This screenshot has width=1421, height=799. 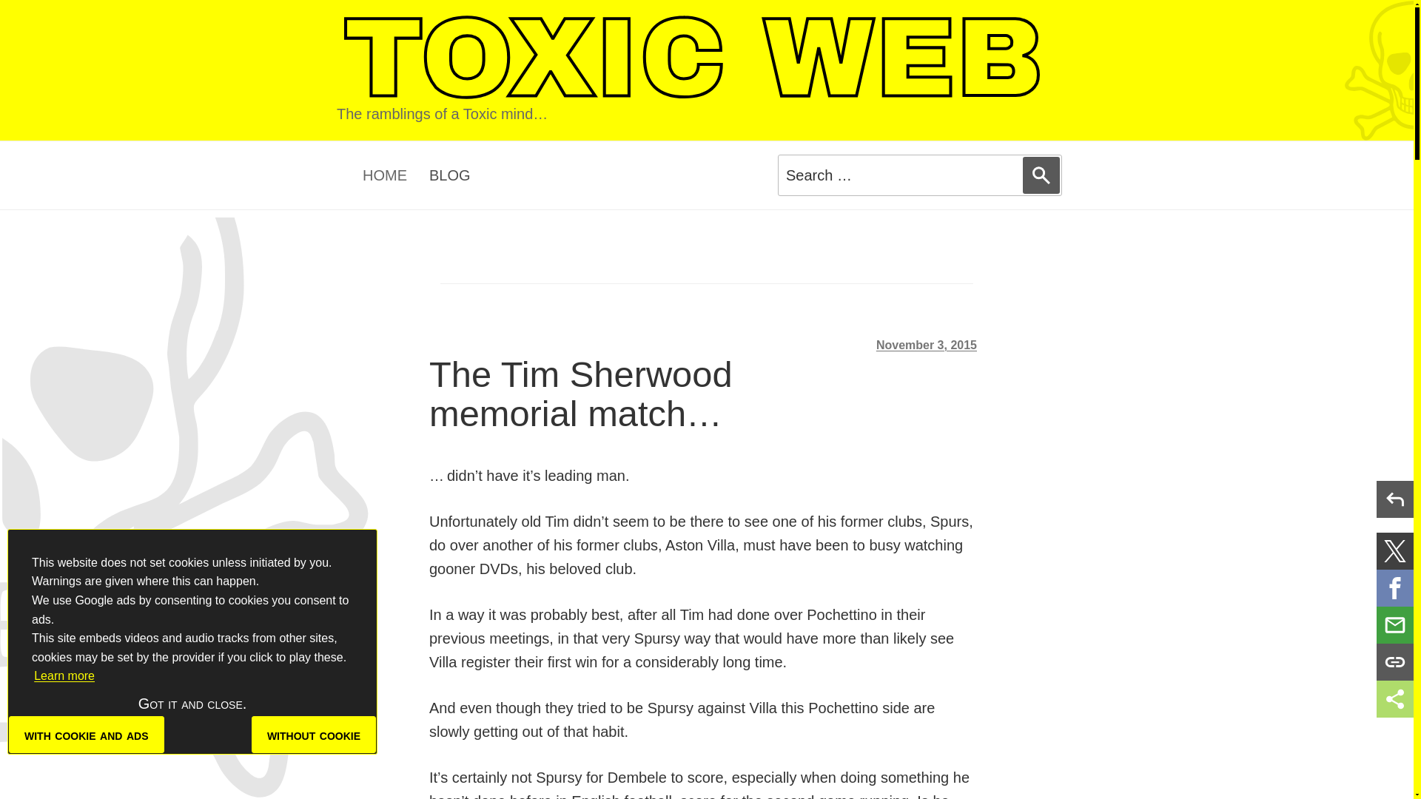 What do you see at coordinates (449, 175) in the screenshot?
I see `BLOG` at bounding box center [449, 175].